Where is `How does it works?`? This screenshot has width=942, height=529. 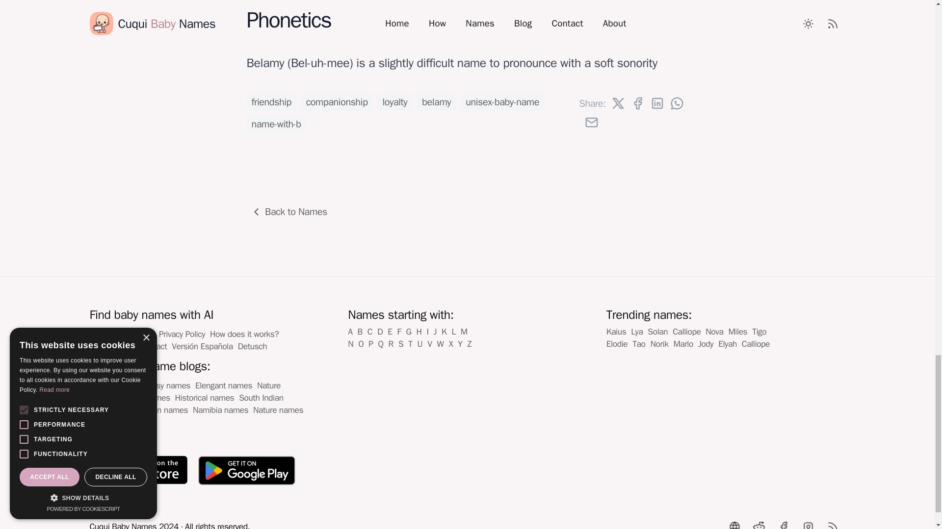 How does it works? is located at coordinates (244, 334).